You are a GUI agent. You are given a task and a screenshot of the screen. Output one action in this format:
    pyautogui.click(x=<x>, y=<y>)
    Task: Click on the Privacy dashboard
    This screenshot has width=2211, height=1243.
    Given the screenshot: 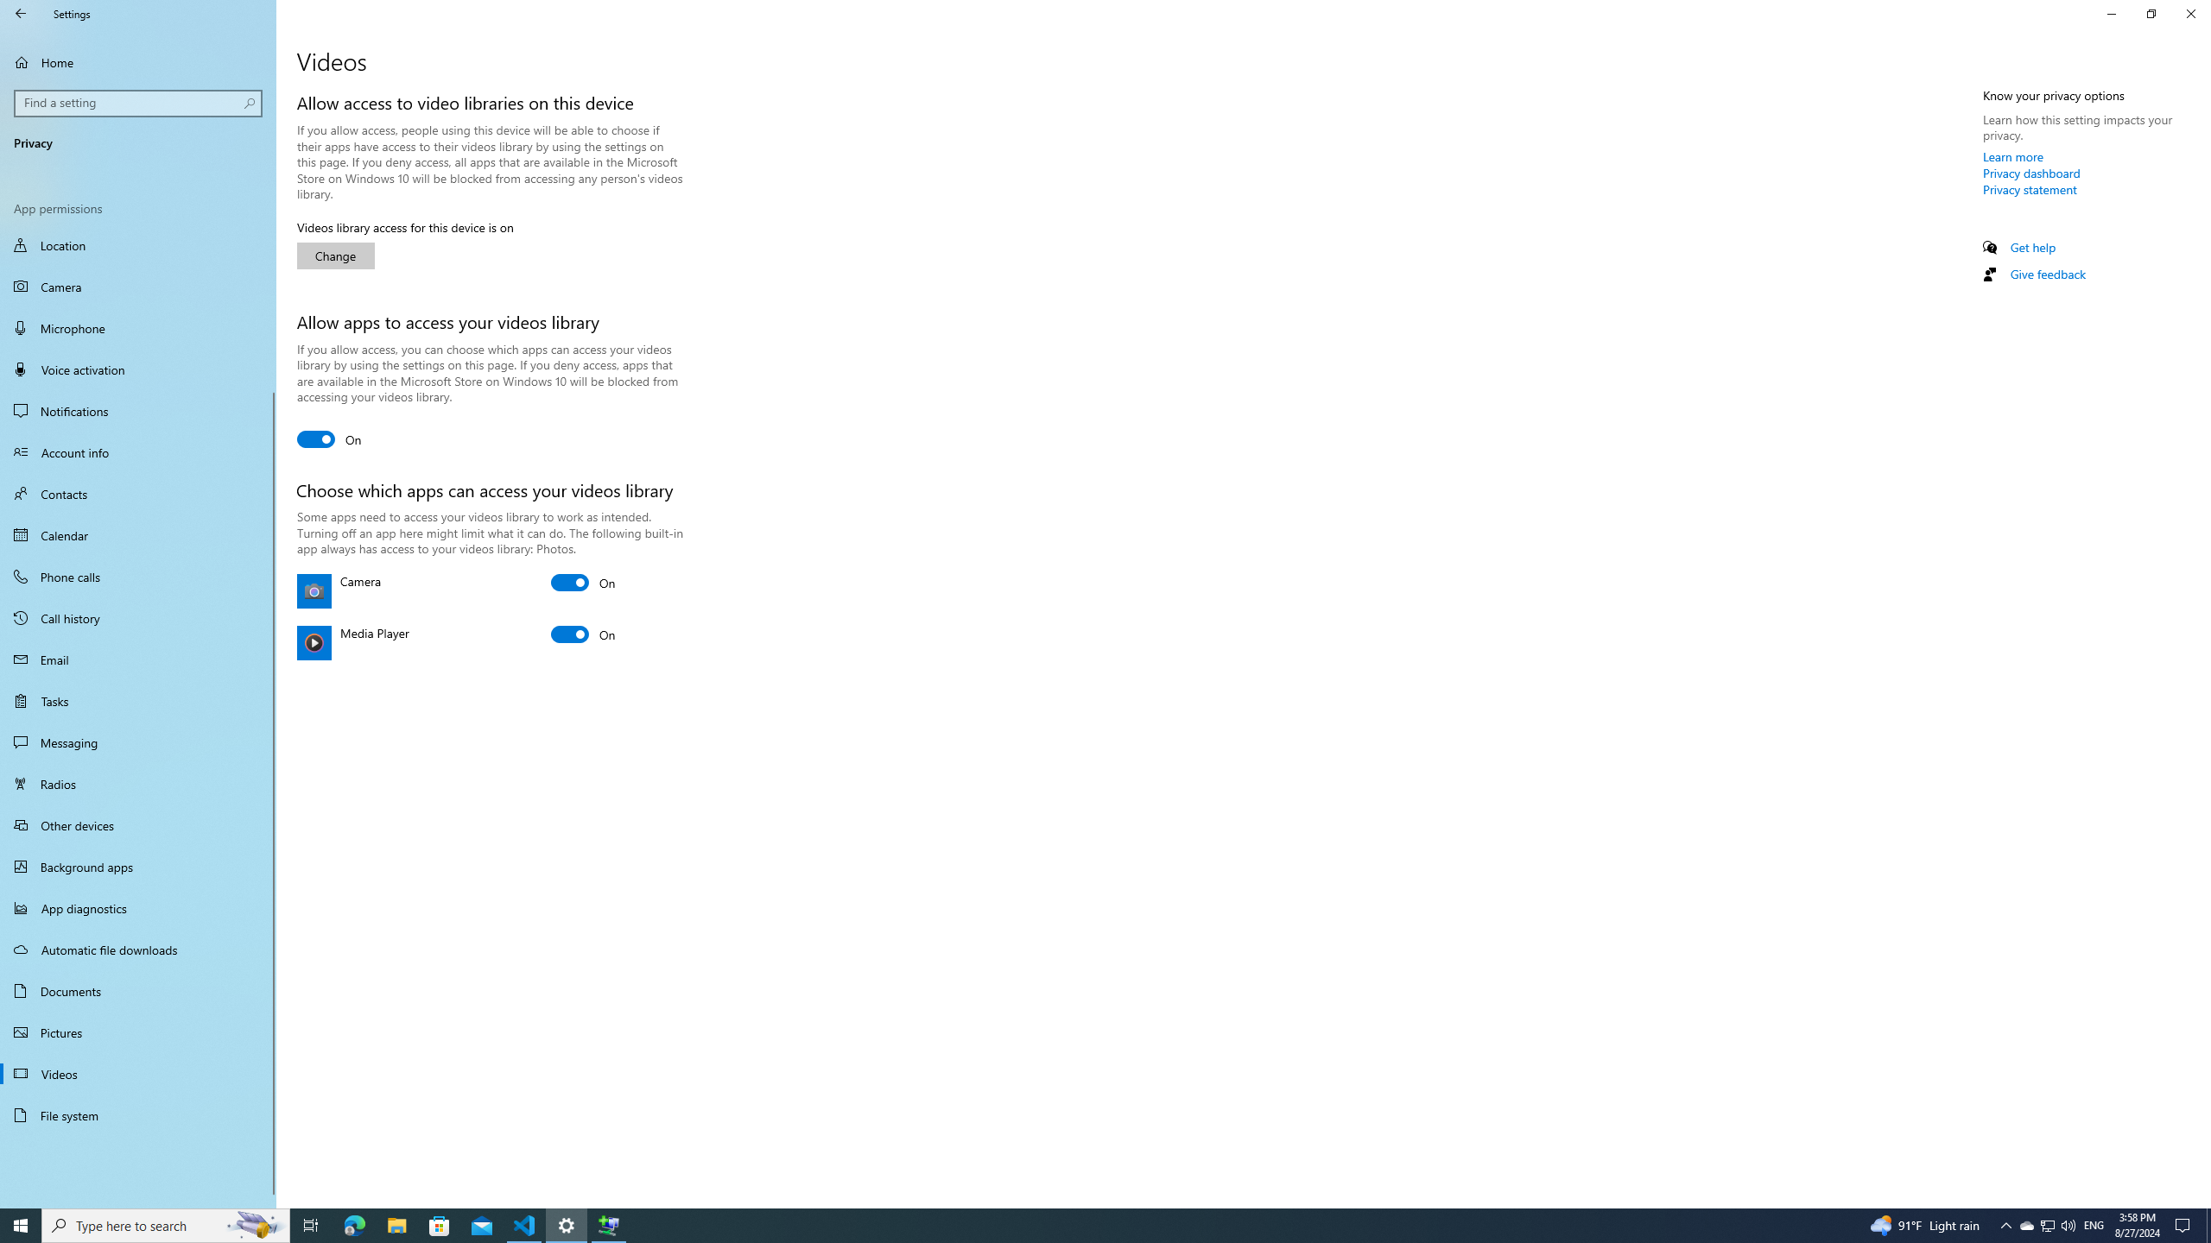 What is the action you would take?
    pyautogui.click(x=2031, y=173)
    